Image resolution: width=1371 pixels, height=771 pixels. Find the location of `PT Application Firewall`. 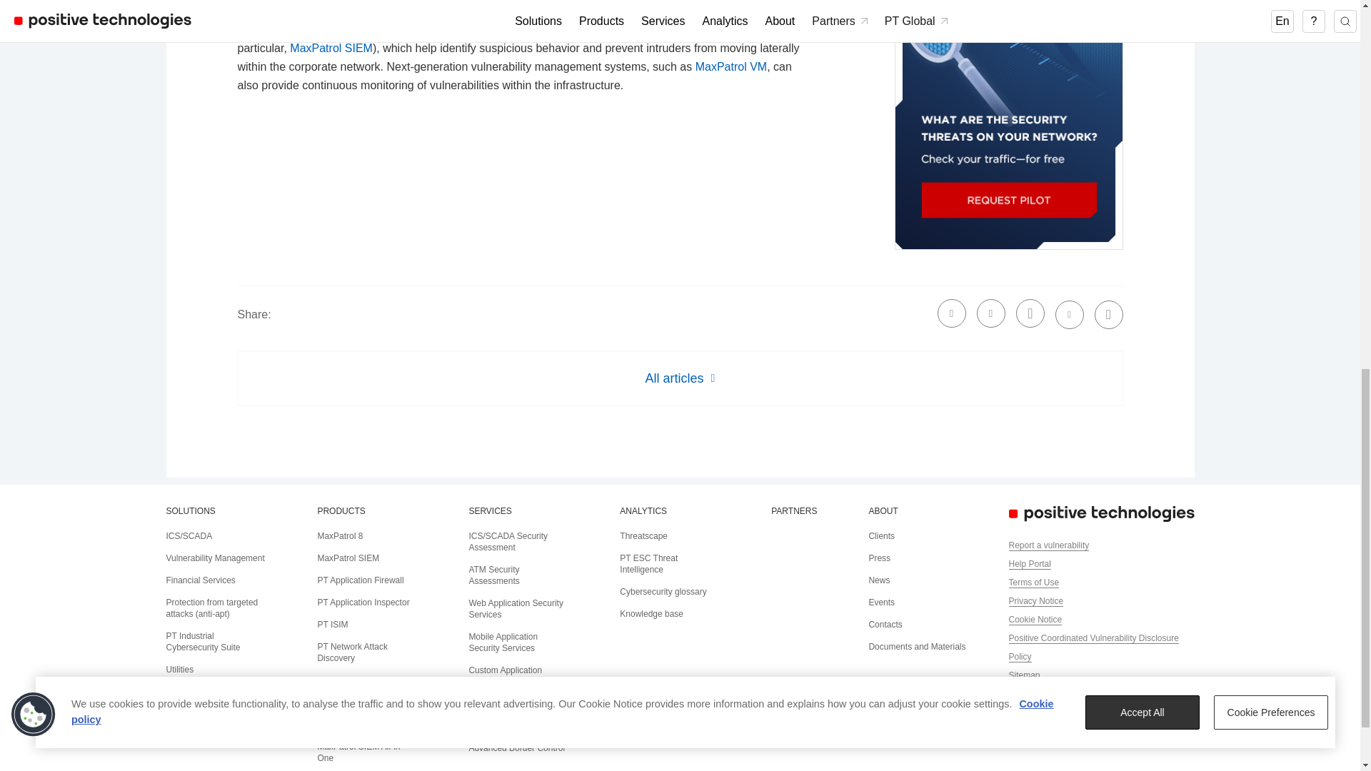

PT Application Firewall is located at coordinates (360, 580).